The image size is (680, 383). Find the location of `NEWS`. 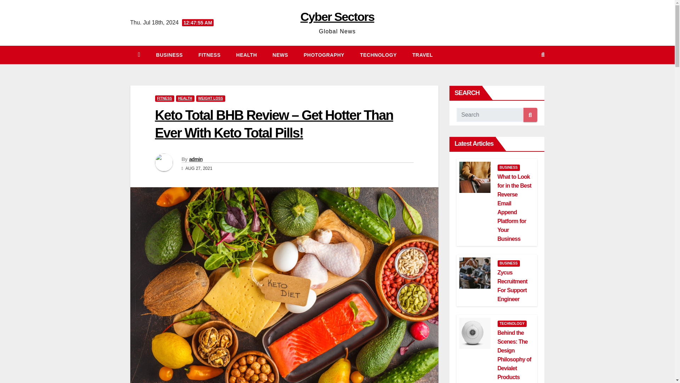

NEWS is located at coordinates (280, 55).